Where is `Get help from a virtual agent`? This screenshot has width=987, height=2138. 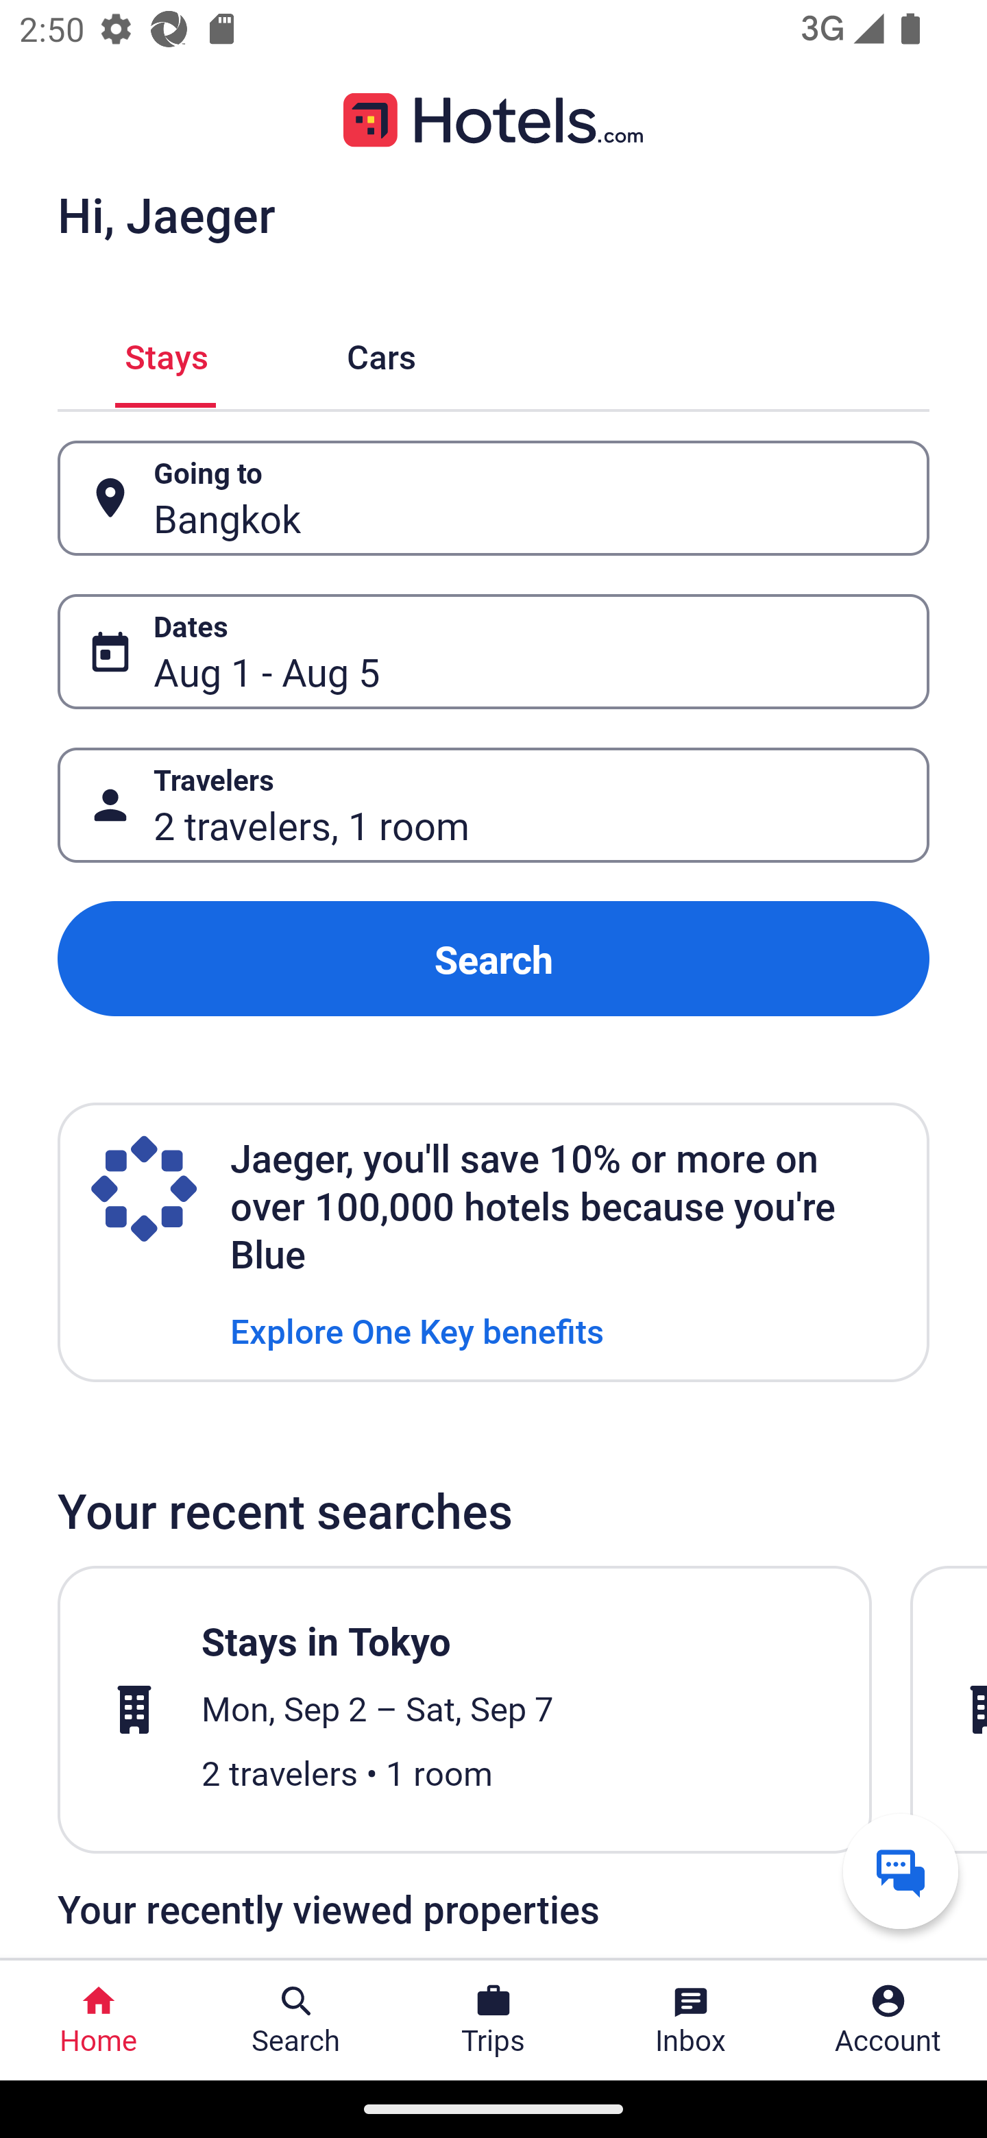
Get help from a virtual agent is located at coordinates (901, 1871).